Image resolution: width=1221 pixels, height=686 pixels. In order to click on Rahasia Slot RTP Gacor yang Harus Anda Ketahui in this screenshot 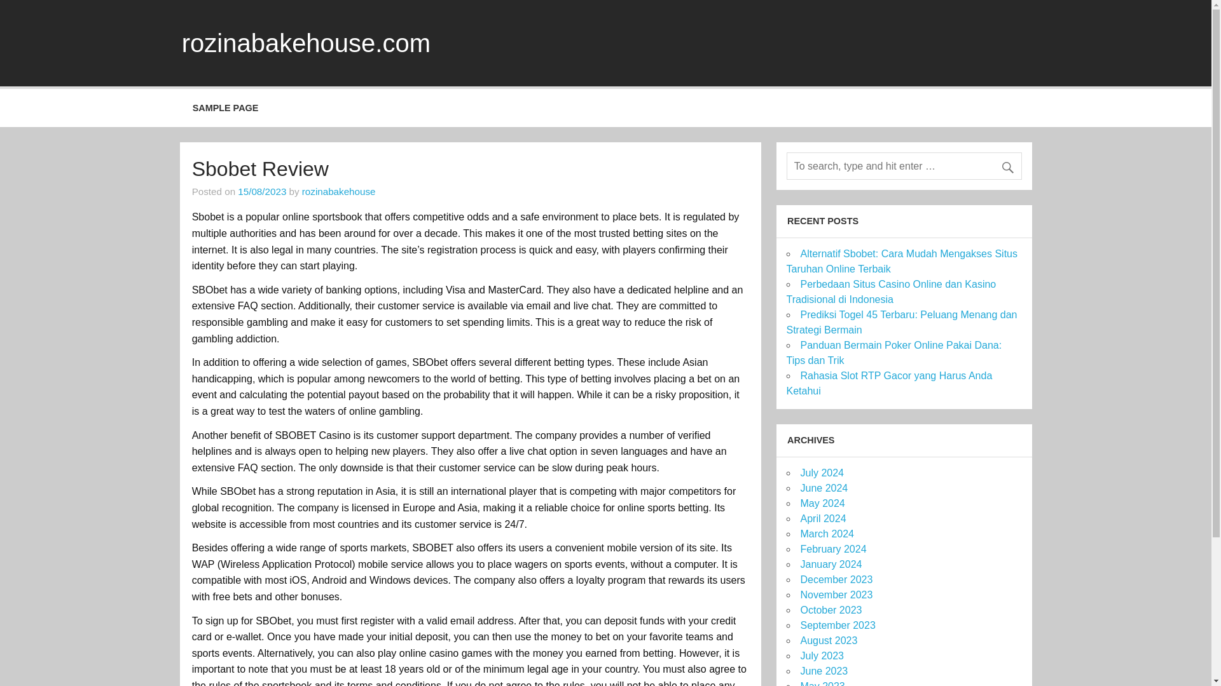, I will do `click(889, 384)`.